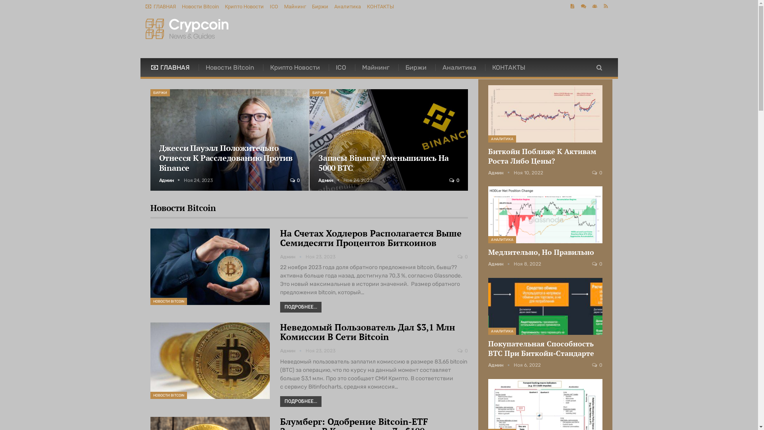 The width and height of the screenshot is (764, 430). What do you see at coordinates (463, 351) in the screenshot?
I see `0` at bounding box center [463, 351].